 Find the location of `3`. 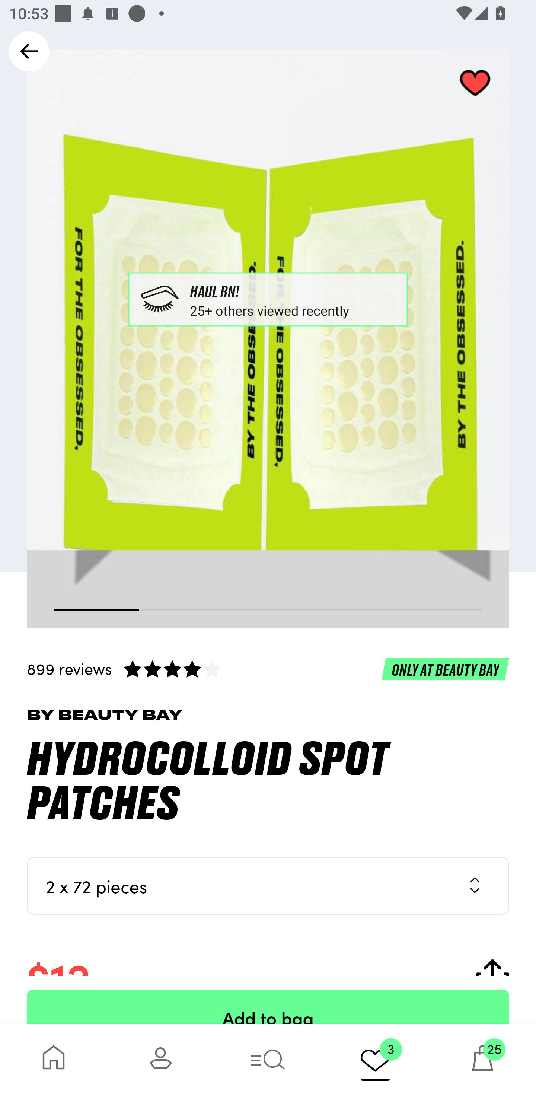

3 is located at coordinates (375, 1063).